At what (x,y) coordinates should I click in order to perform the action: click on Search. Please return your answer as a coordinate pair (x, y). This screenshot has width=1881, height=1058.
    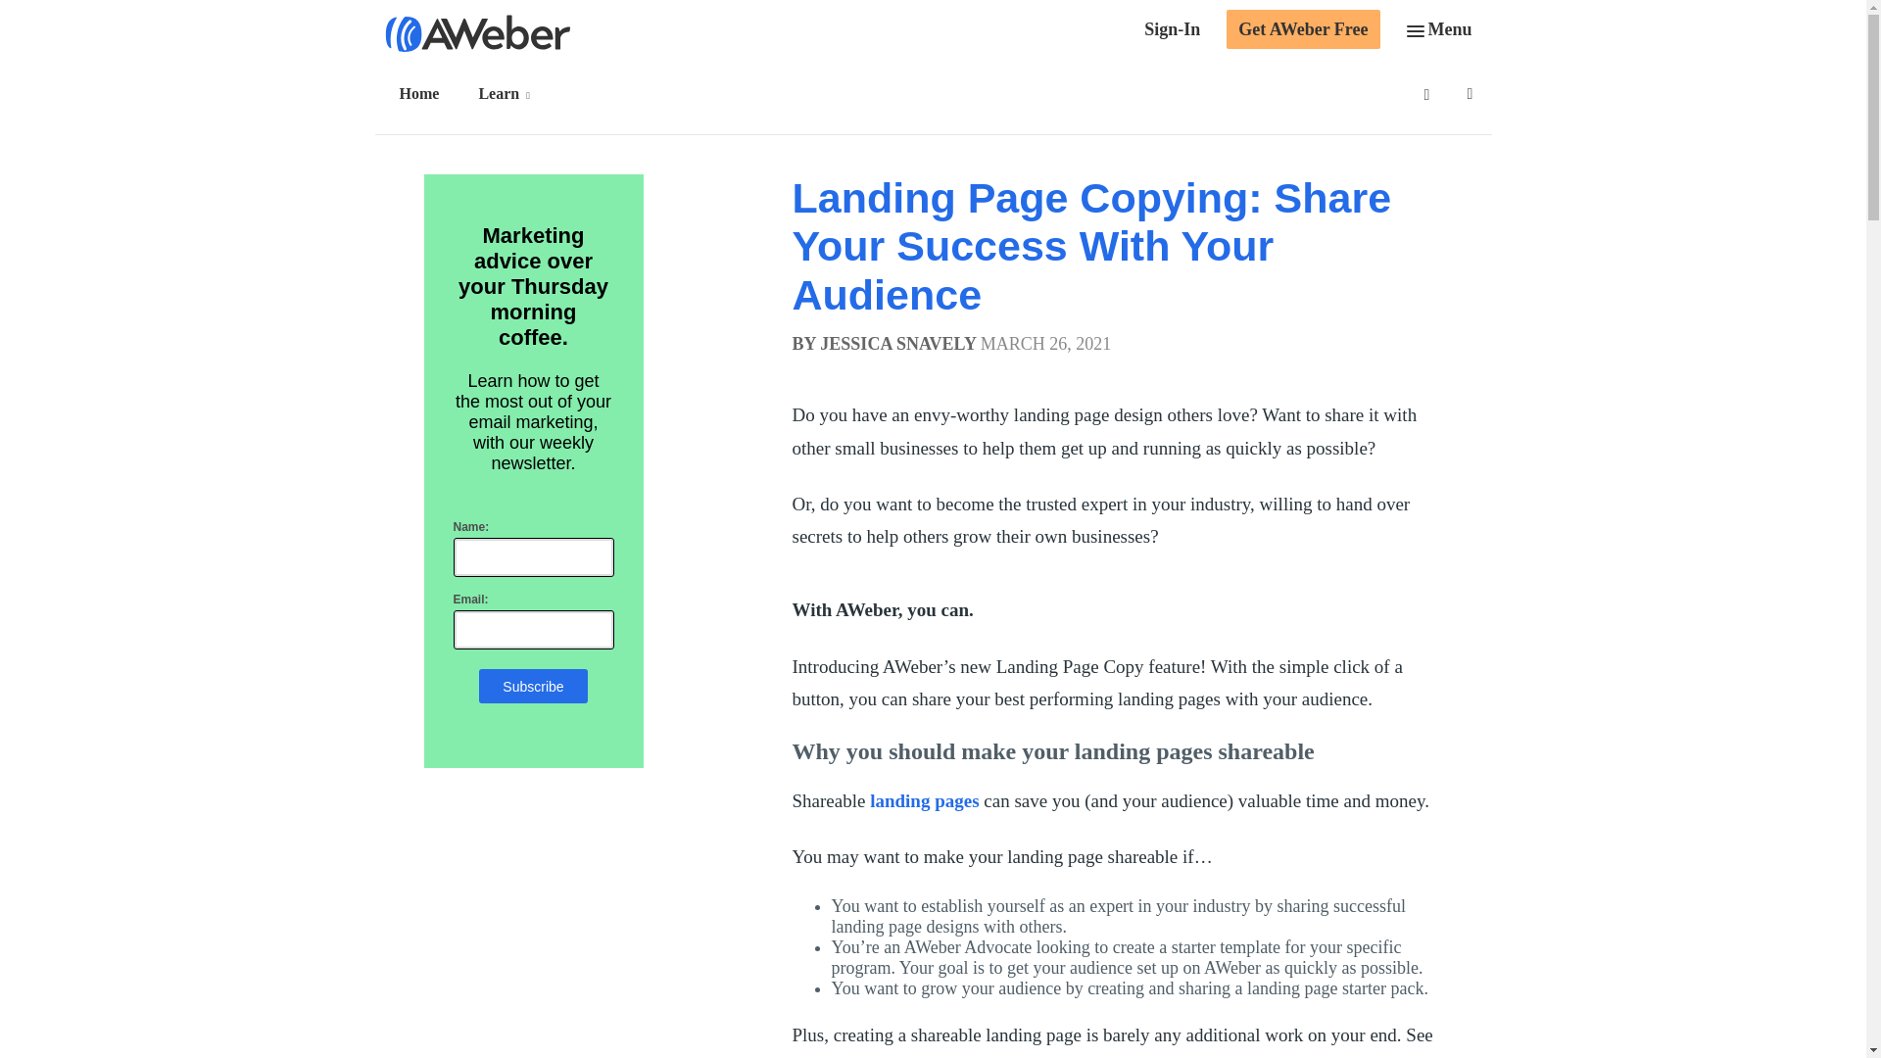
    Looking at the image, I should click on (49, 20).